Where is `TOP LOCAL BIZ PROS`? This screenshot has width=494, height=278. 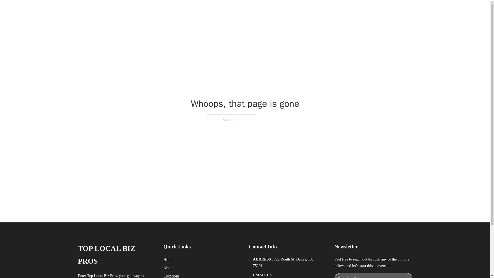
TOP LOCAL BIZ PROS is located at coordinates (116, 255).